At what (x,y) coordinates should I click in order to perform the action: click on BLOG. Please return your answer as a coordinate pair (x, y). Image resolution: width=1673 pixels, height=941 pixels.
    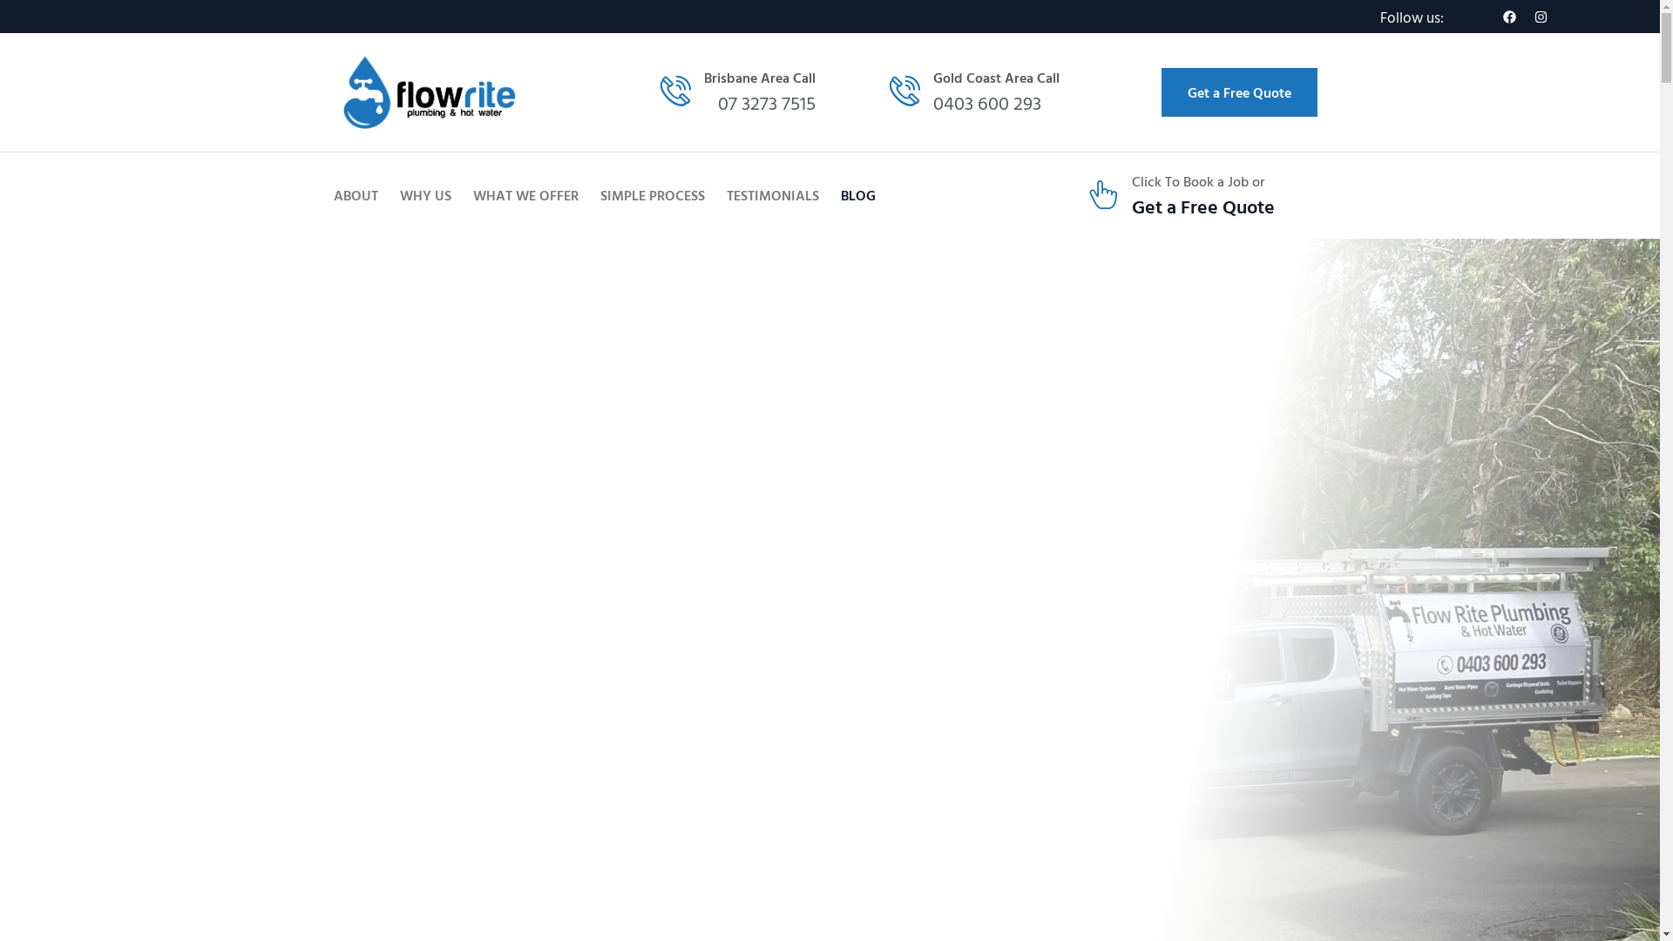
    Looking at the image, I should click on (857, 195).